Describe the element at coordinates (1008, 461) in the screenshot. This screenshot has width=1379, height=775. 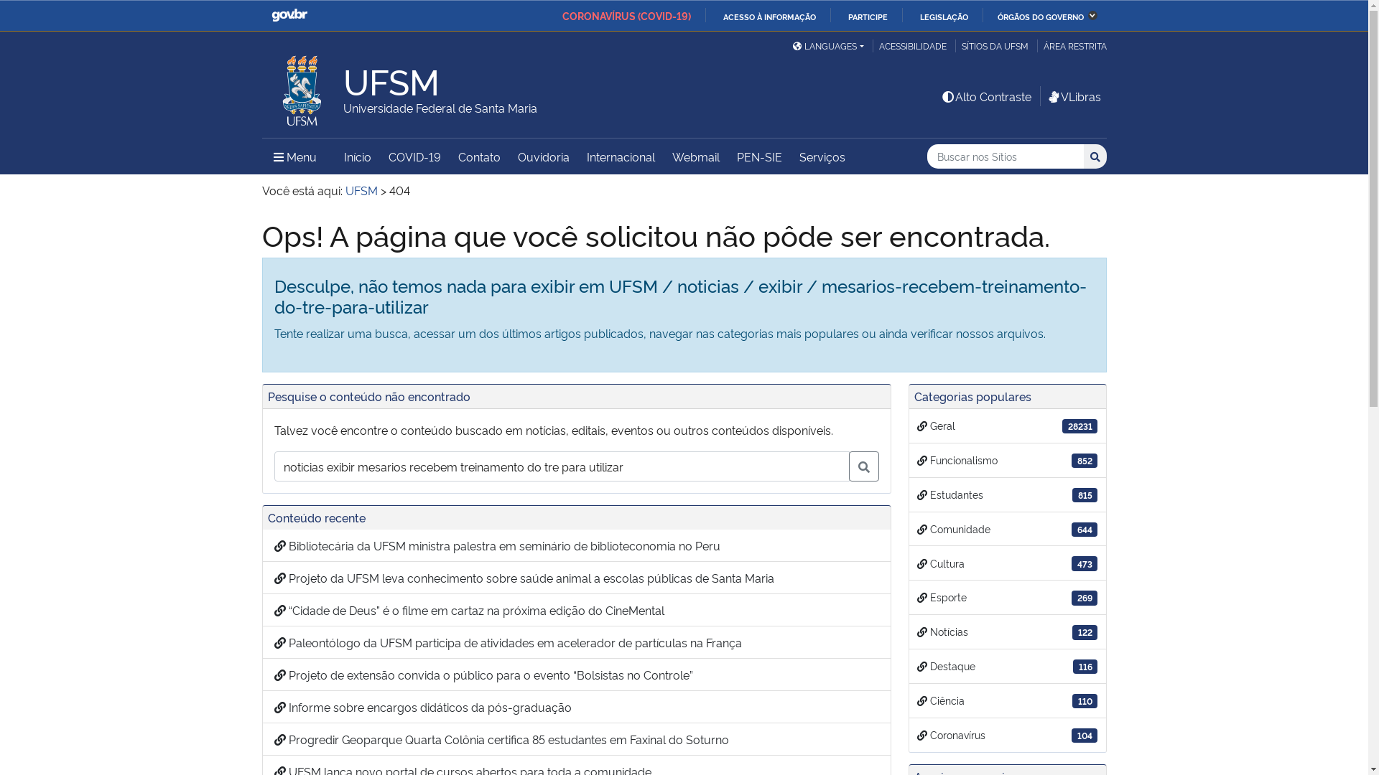
I see `Funcionalismo
852` at that location.